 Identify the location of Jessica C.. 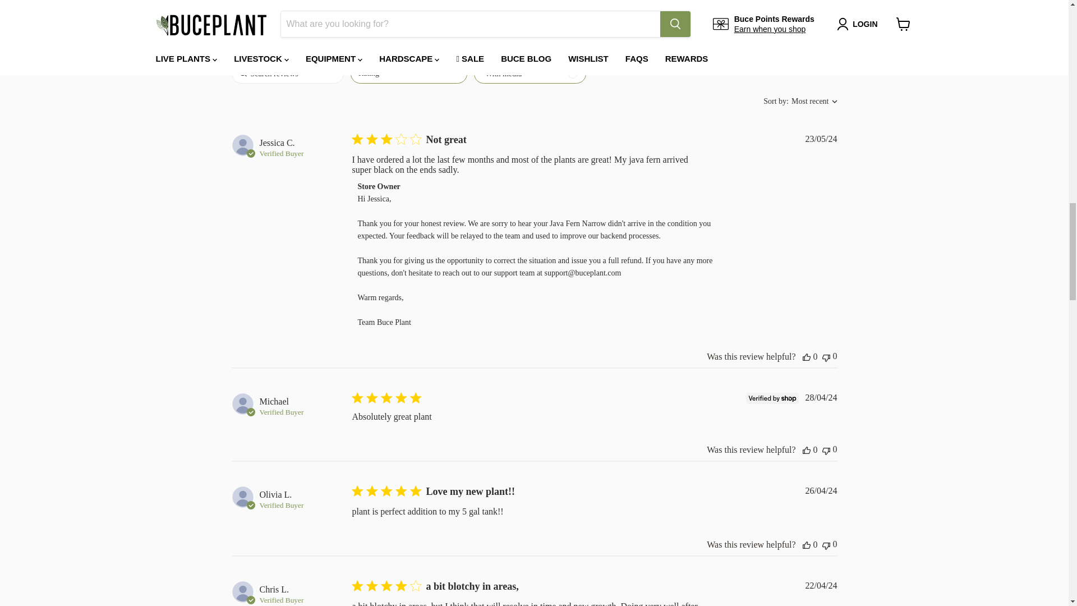
(277, 143).